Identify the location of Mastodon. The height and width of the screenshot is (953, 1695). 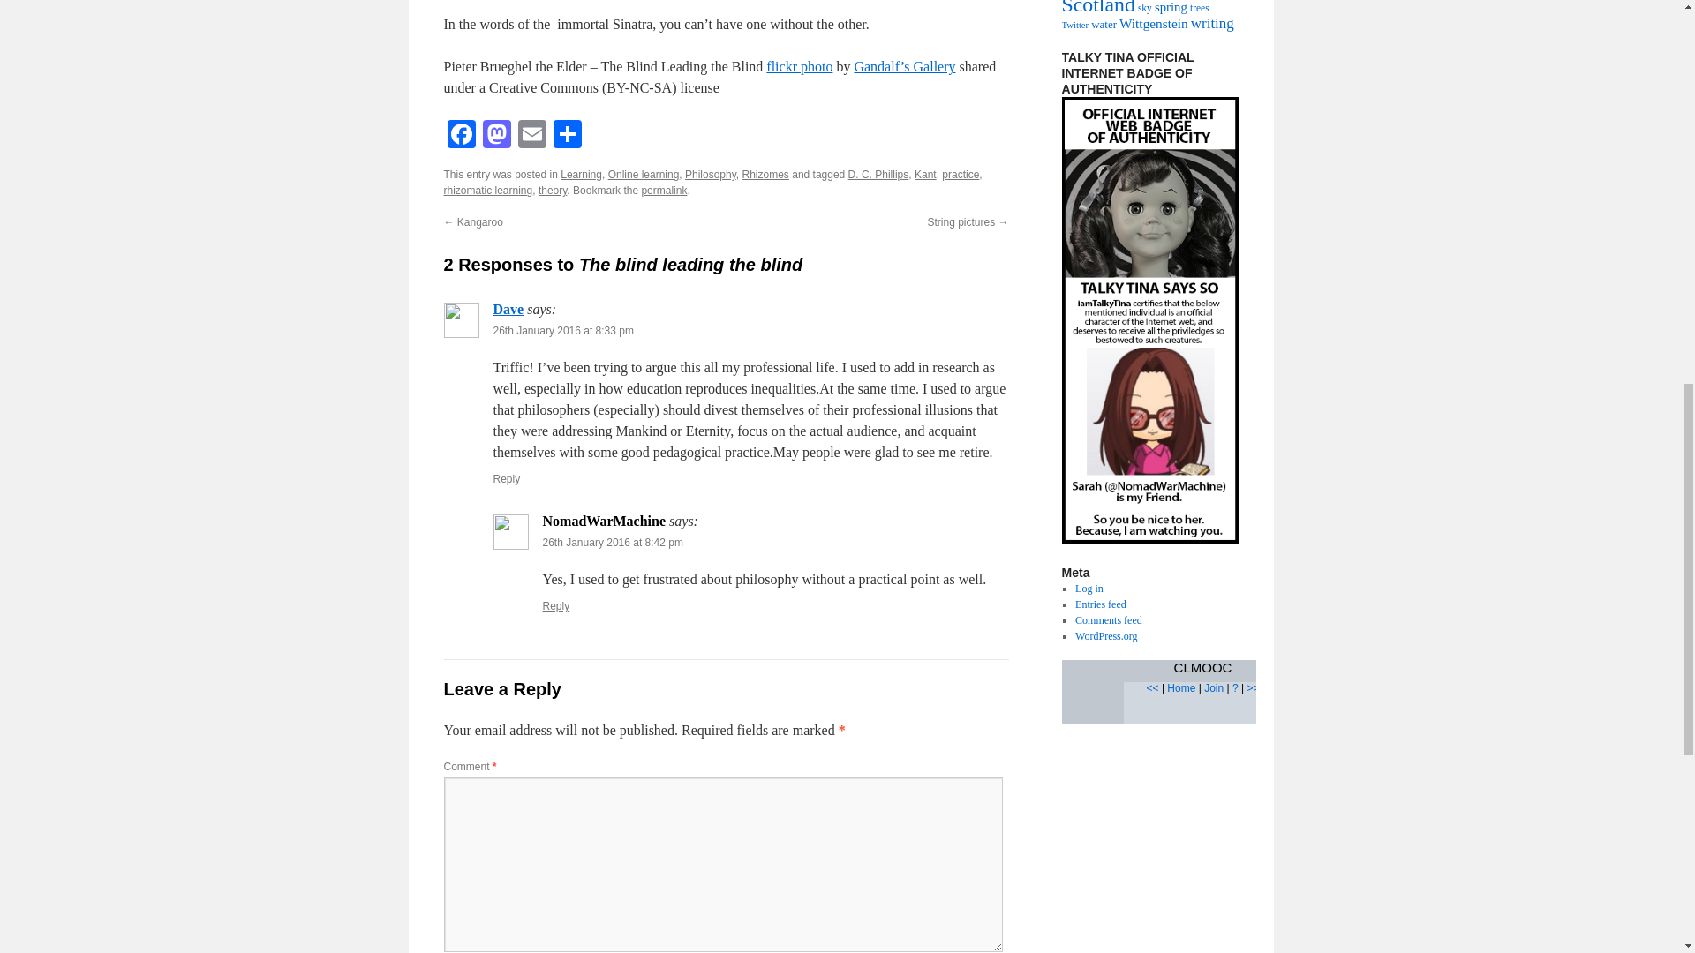
(495, 136).